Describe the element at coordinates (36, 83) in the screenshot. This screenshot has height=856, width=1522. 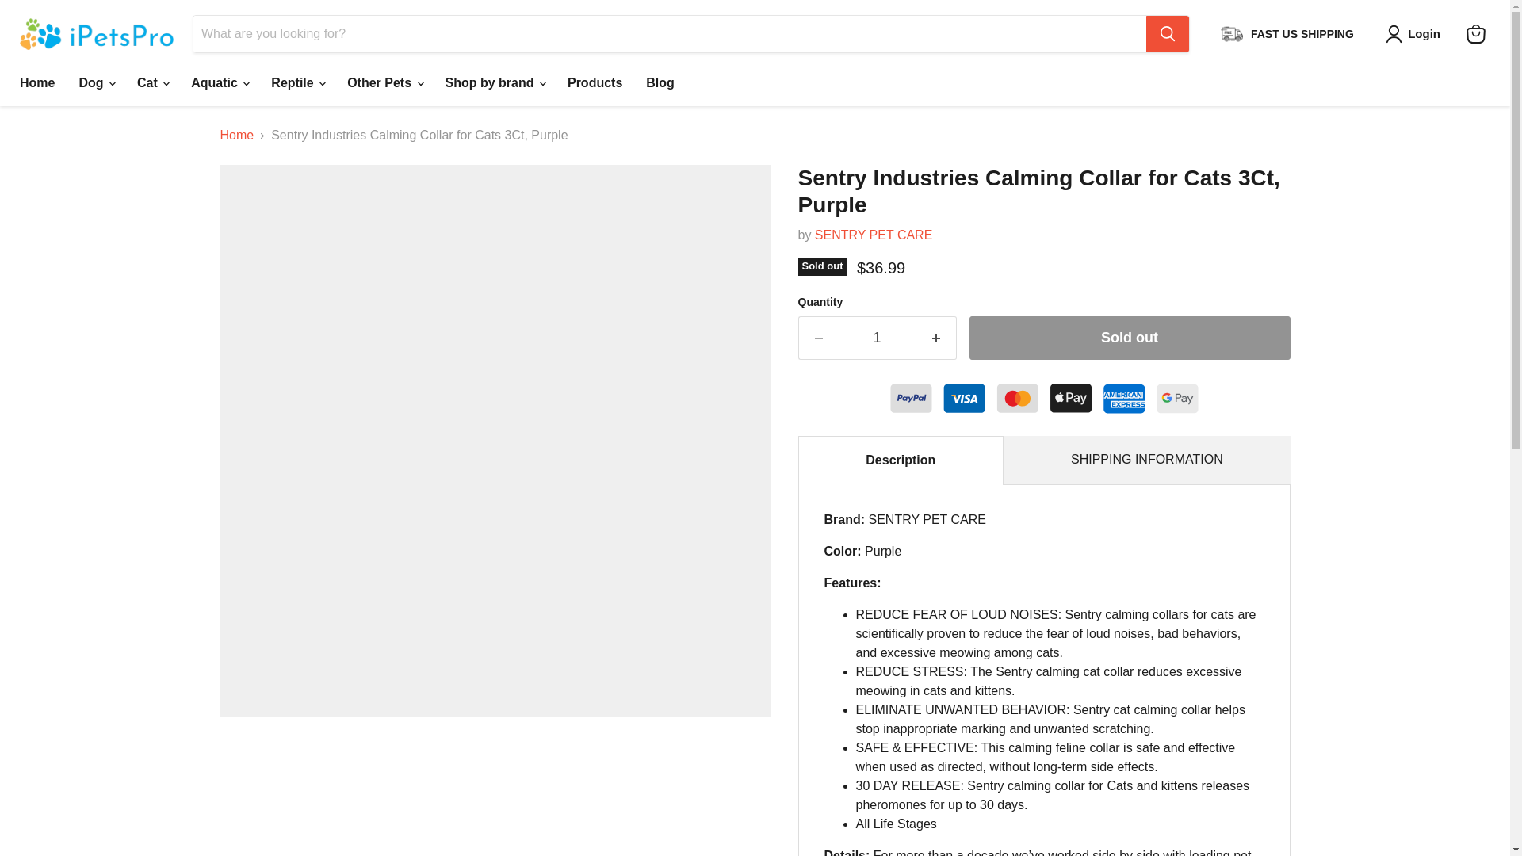
I see `Home` at that location.